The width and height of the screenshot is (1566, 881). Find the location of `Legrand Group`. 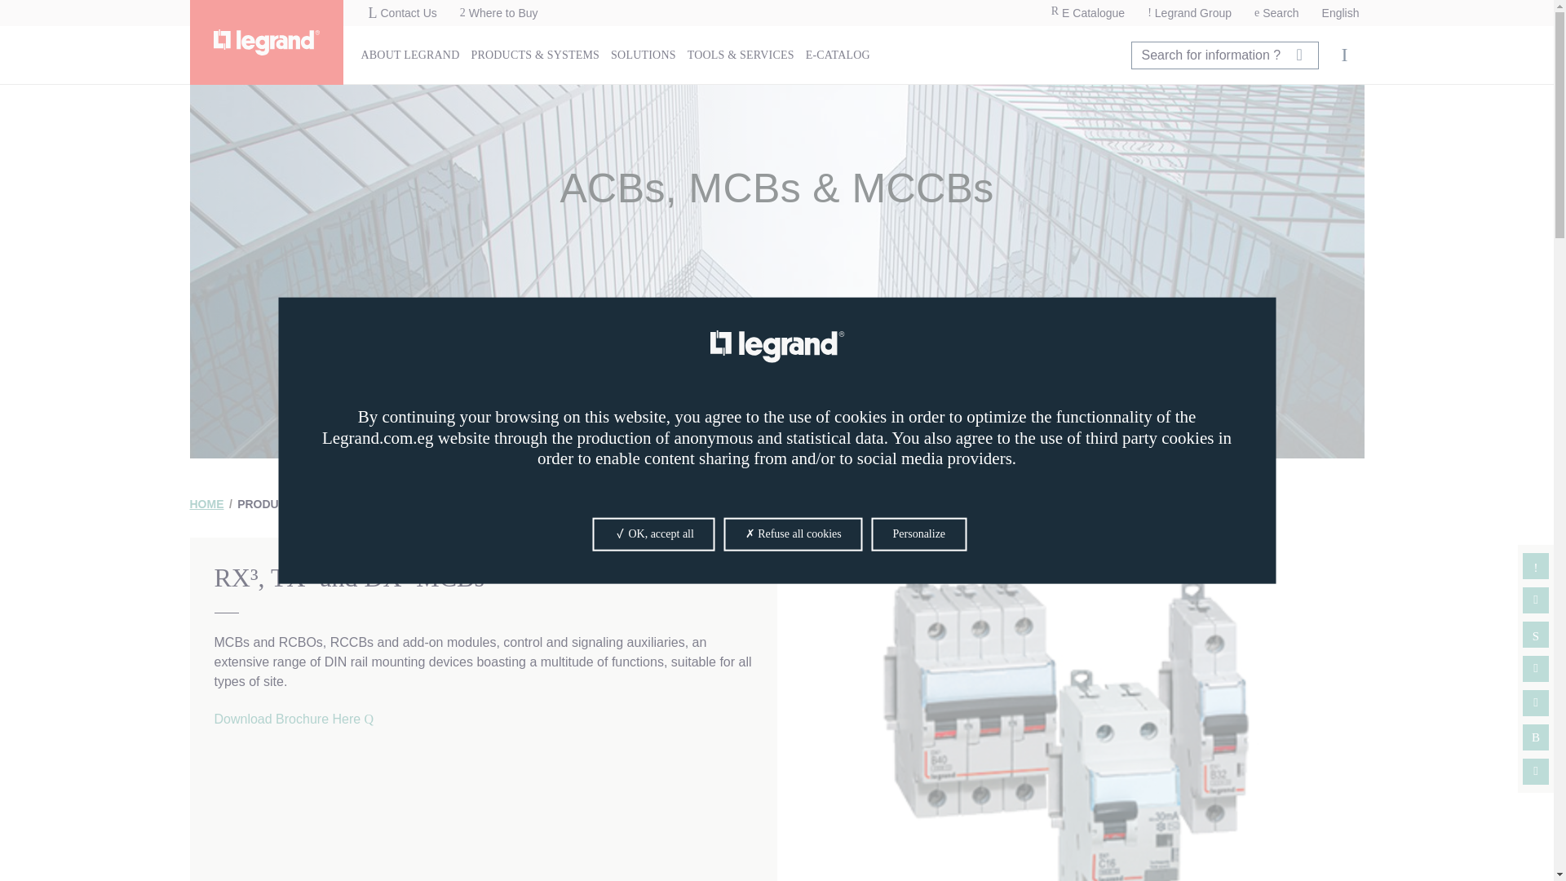

Legrand Group is located at coordinates (1189, 13).